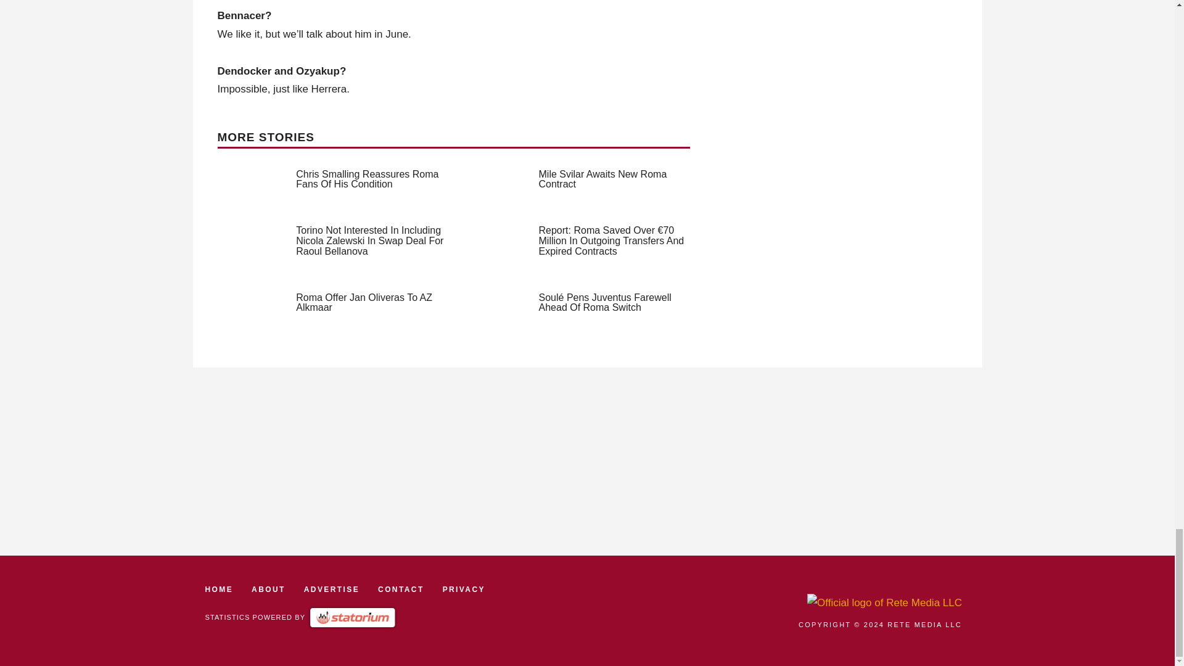 This screenshot has width=1184, height=666. Describe the element at coordinates (401, 590) in the screenshot. I see `CONTACT` at that location.